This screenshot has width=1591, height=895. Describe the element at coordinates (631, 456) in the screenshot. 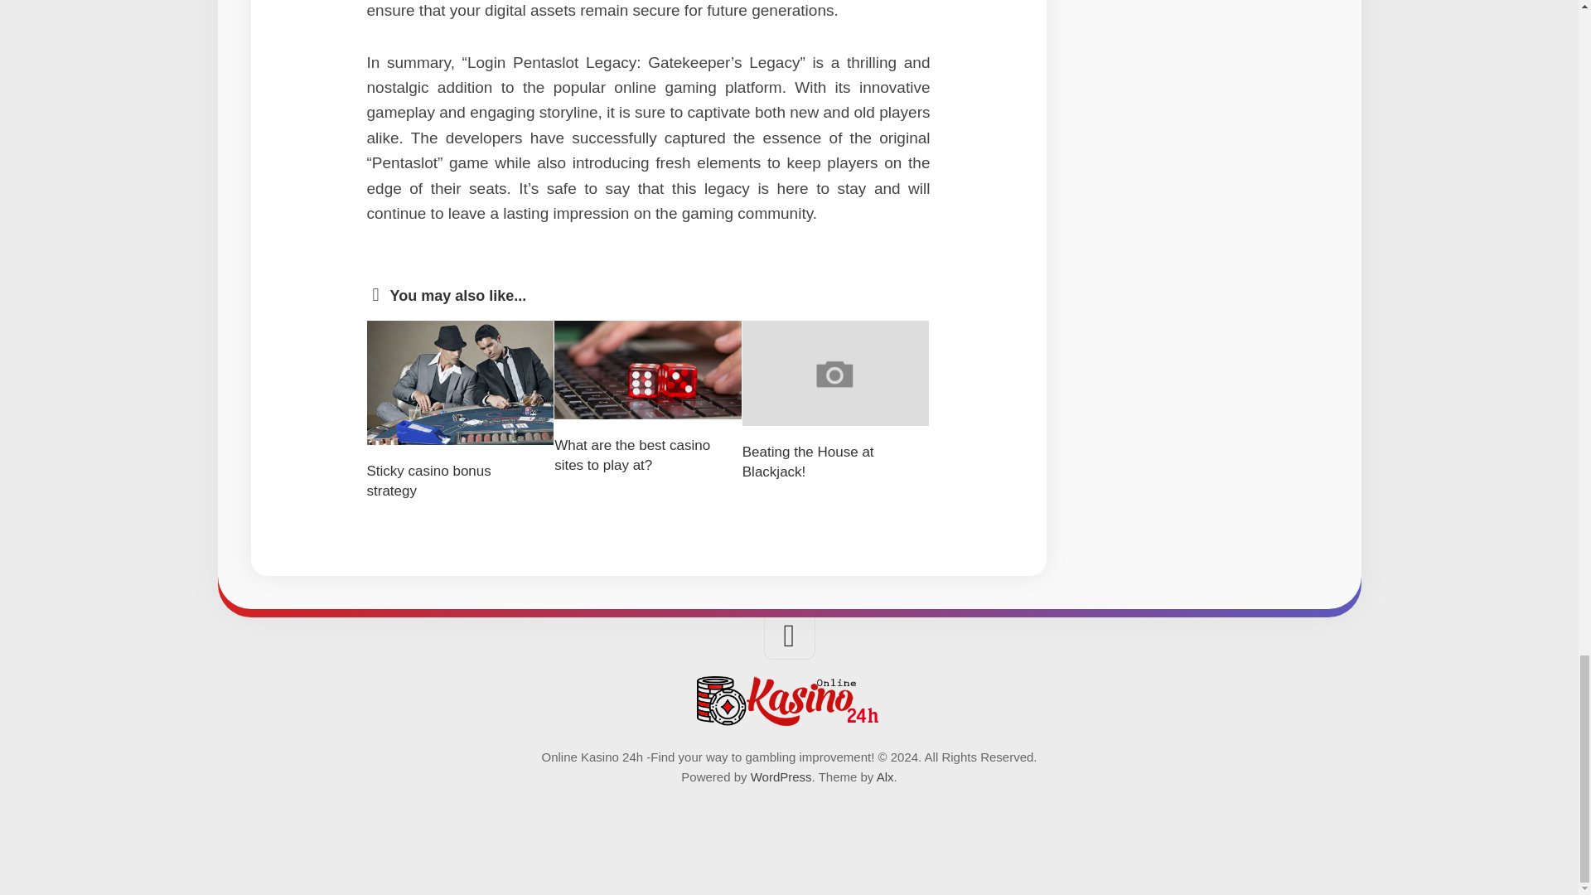

I see `What are the best casino sites to play at?` at that location.